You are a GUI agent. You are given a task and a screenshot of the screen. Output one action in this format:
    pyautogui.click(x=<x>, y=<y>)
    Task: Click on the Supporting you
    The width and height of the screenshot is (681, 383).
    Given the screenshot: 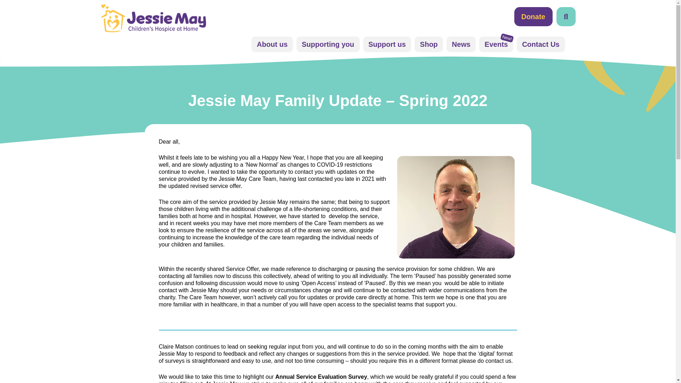 What is the action you would take?
    pyautogui.click(x=328, y=44)
    